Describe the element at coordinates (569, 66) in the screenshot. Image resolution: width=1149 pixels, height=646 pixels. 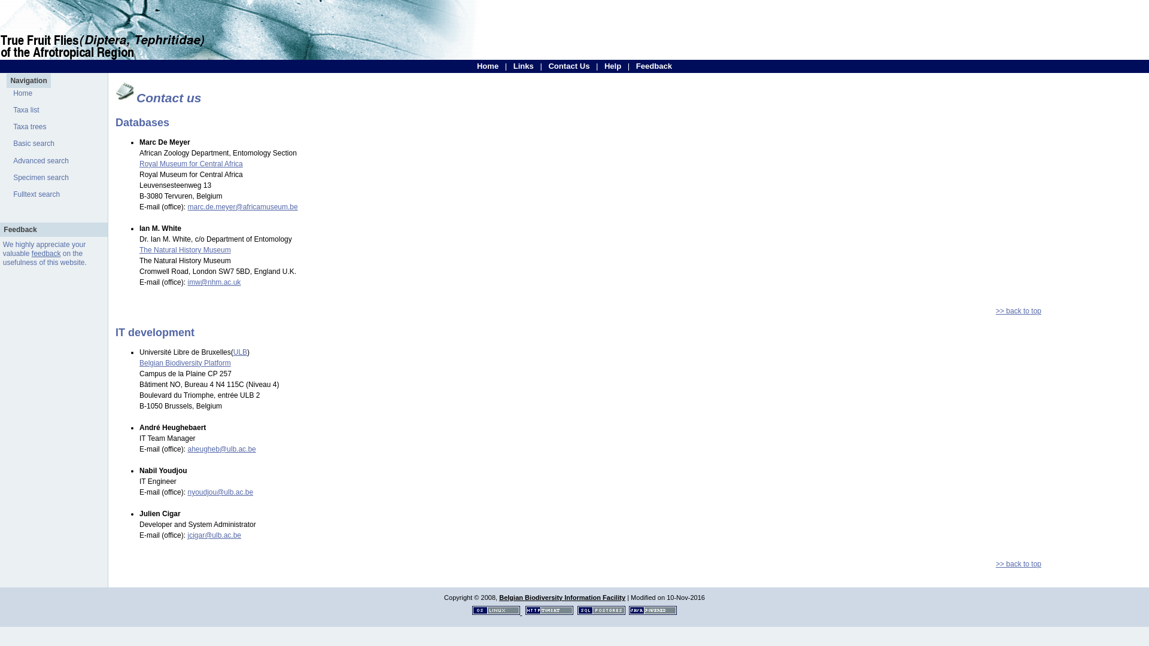
I see `Contact Us` at that location.